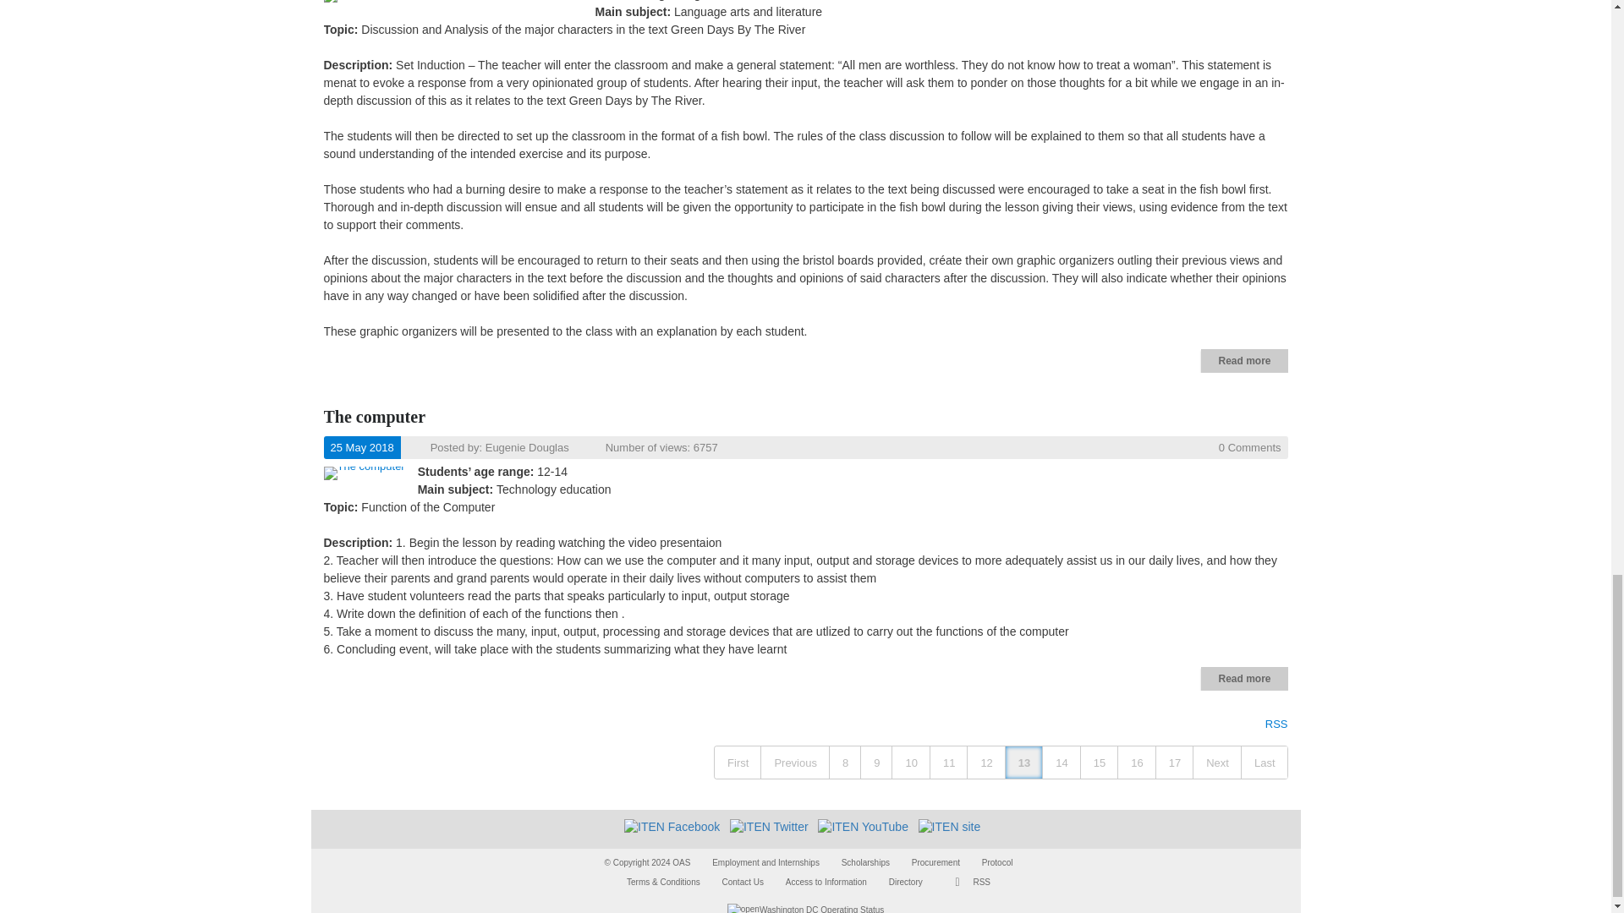 This screenshot has width=1624, height=913. I want to click on ITEN Facebook, so click(672, 827).